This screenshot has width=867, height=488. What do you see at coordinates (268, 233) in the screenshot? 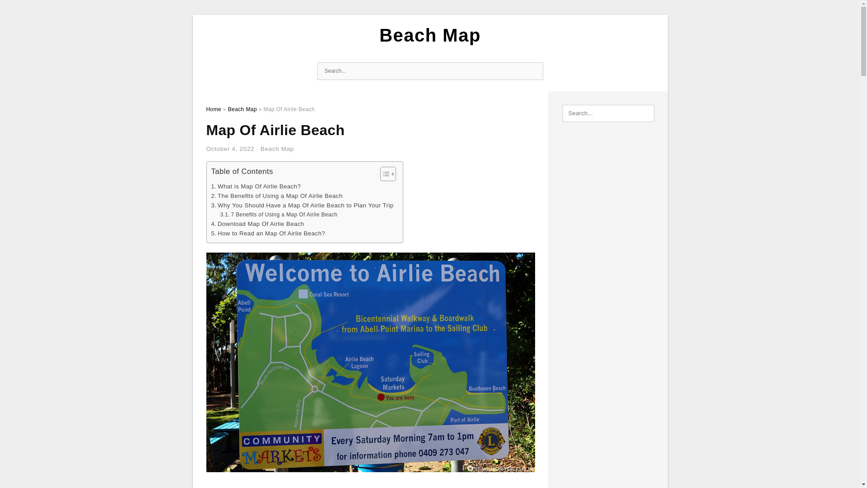
I see `How to Read an Map Of Airlie Beach?` at bounding box center [268, 233].